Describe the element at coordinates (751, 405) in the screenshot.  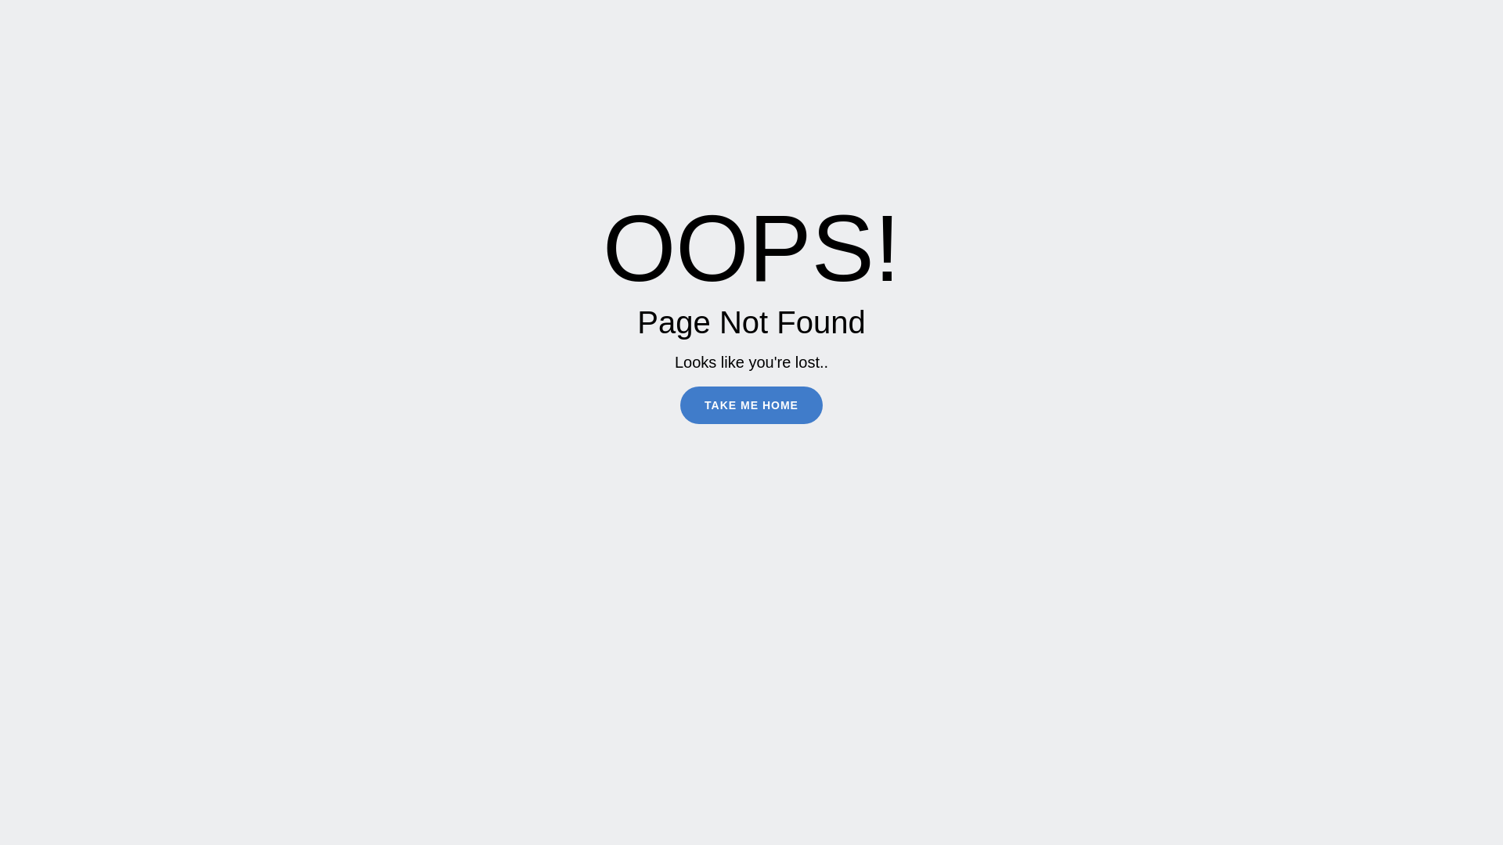
I see `TAKE ME HOME` at that location.